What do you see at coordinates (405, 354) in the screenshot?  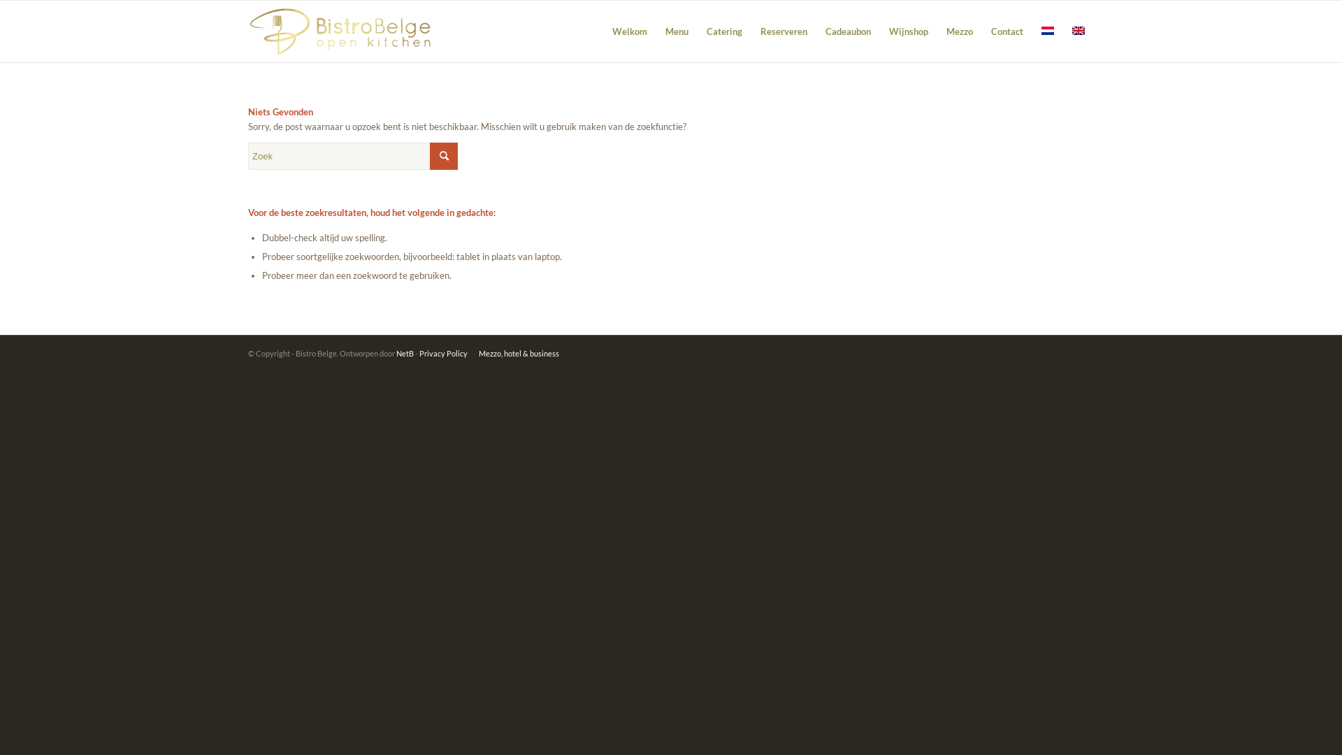 I see `NetB` at bounding box center [405, 354].